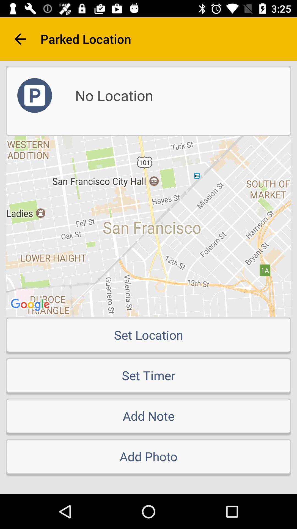 This screenshot has height=529, width=297. I want to click on click the set timer item, so click(148, 375).